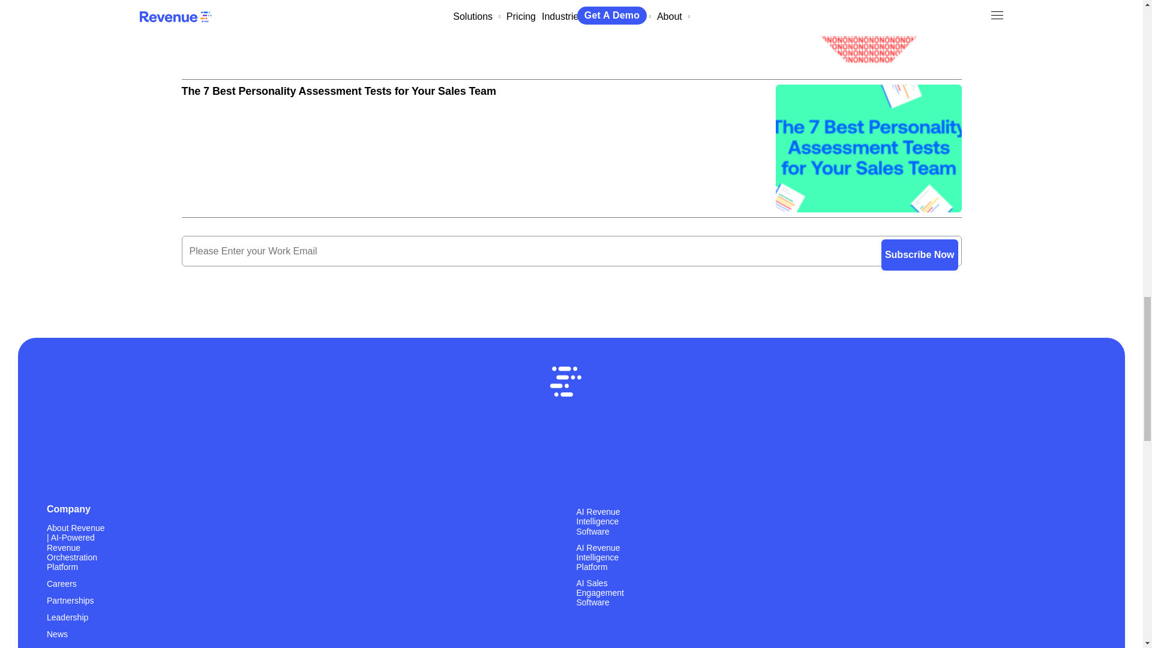 This screenshot has height=648, width=1152. What do you see at coordinates (58, 634) in the screenshot?
I see `News` at bounding box center [58, 634].